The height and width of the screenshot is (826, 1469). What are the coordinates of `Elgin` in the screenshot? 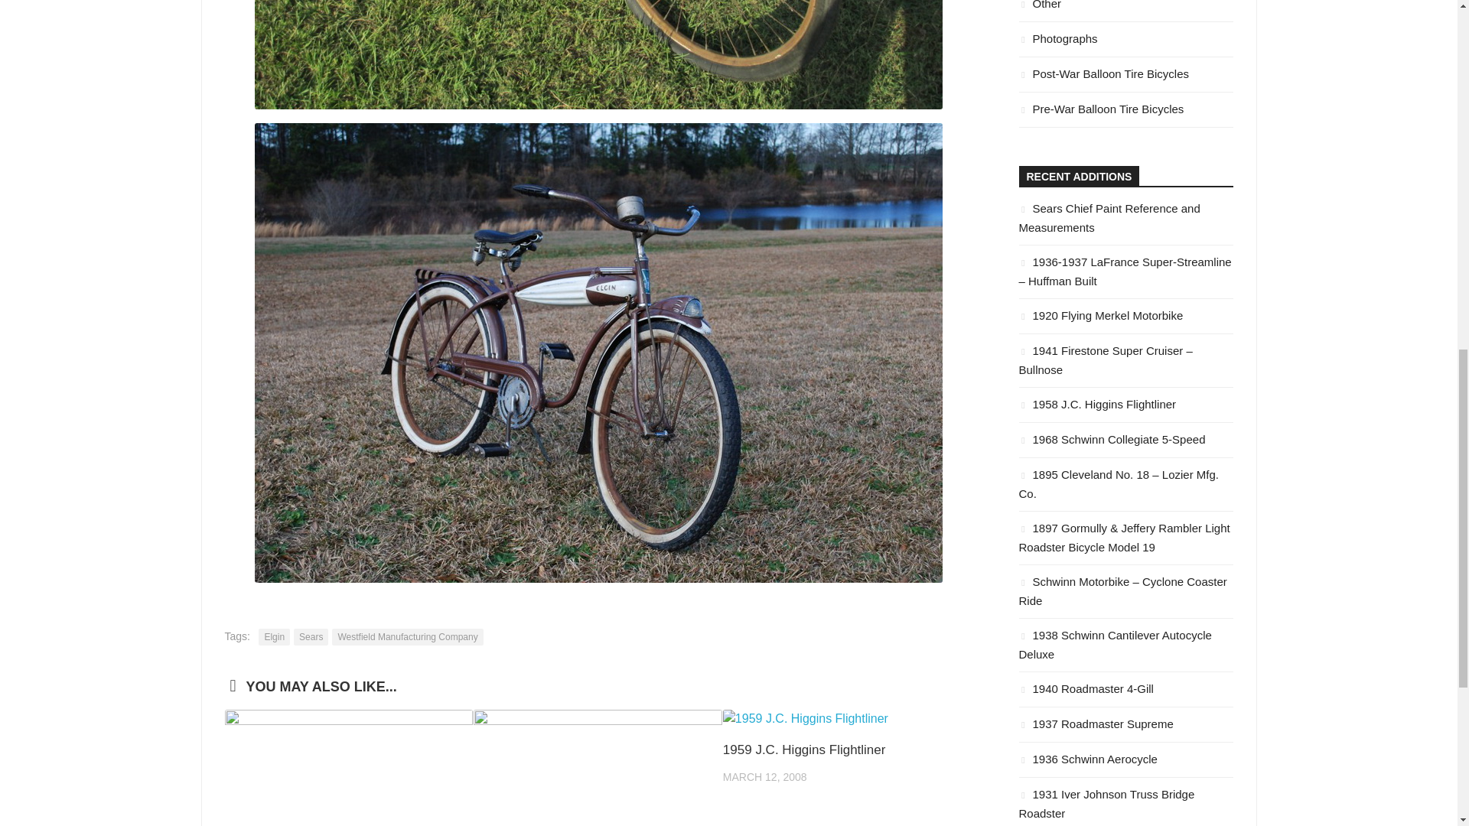 It's located at (274, 636).